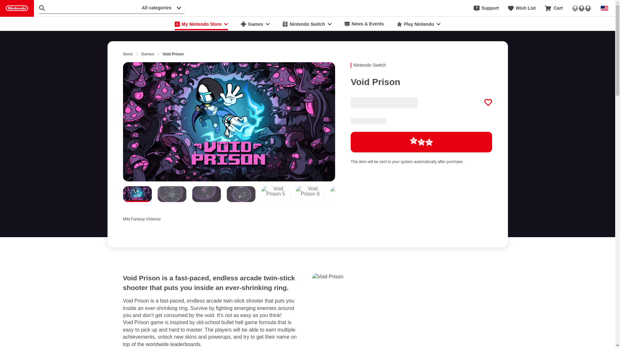  What do you see at coordinates (307, 24) in the screenshot?
I see `Nintendo Switch` at bounding box center [307, 24].